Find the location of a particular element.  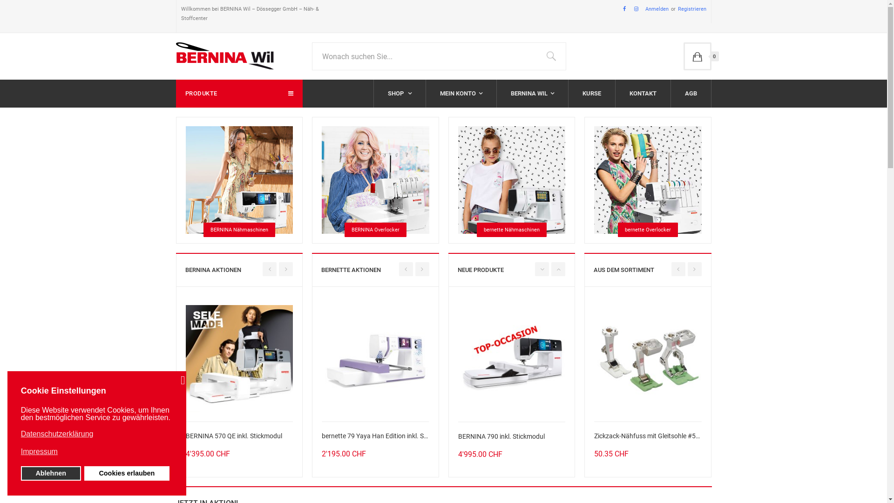

BERNINA 790 inkl. Stickmodul is located at coordinates (512, 358).